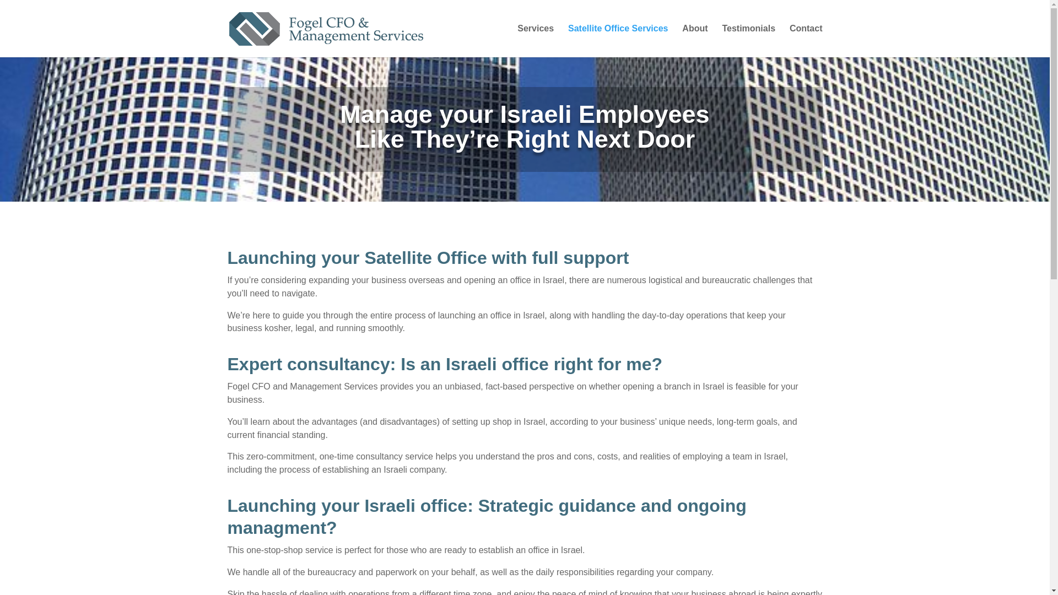 Image resolution: width=1058 pixels, height=595 pixels. What do you see at coordinates (618, 41) in the screenshot?
I see `Satellite Office Services` at bounding box center [618, 41].